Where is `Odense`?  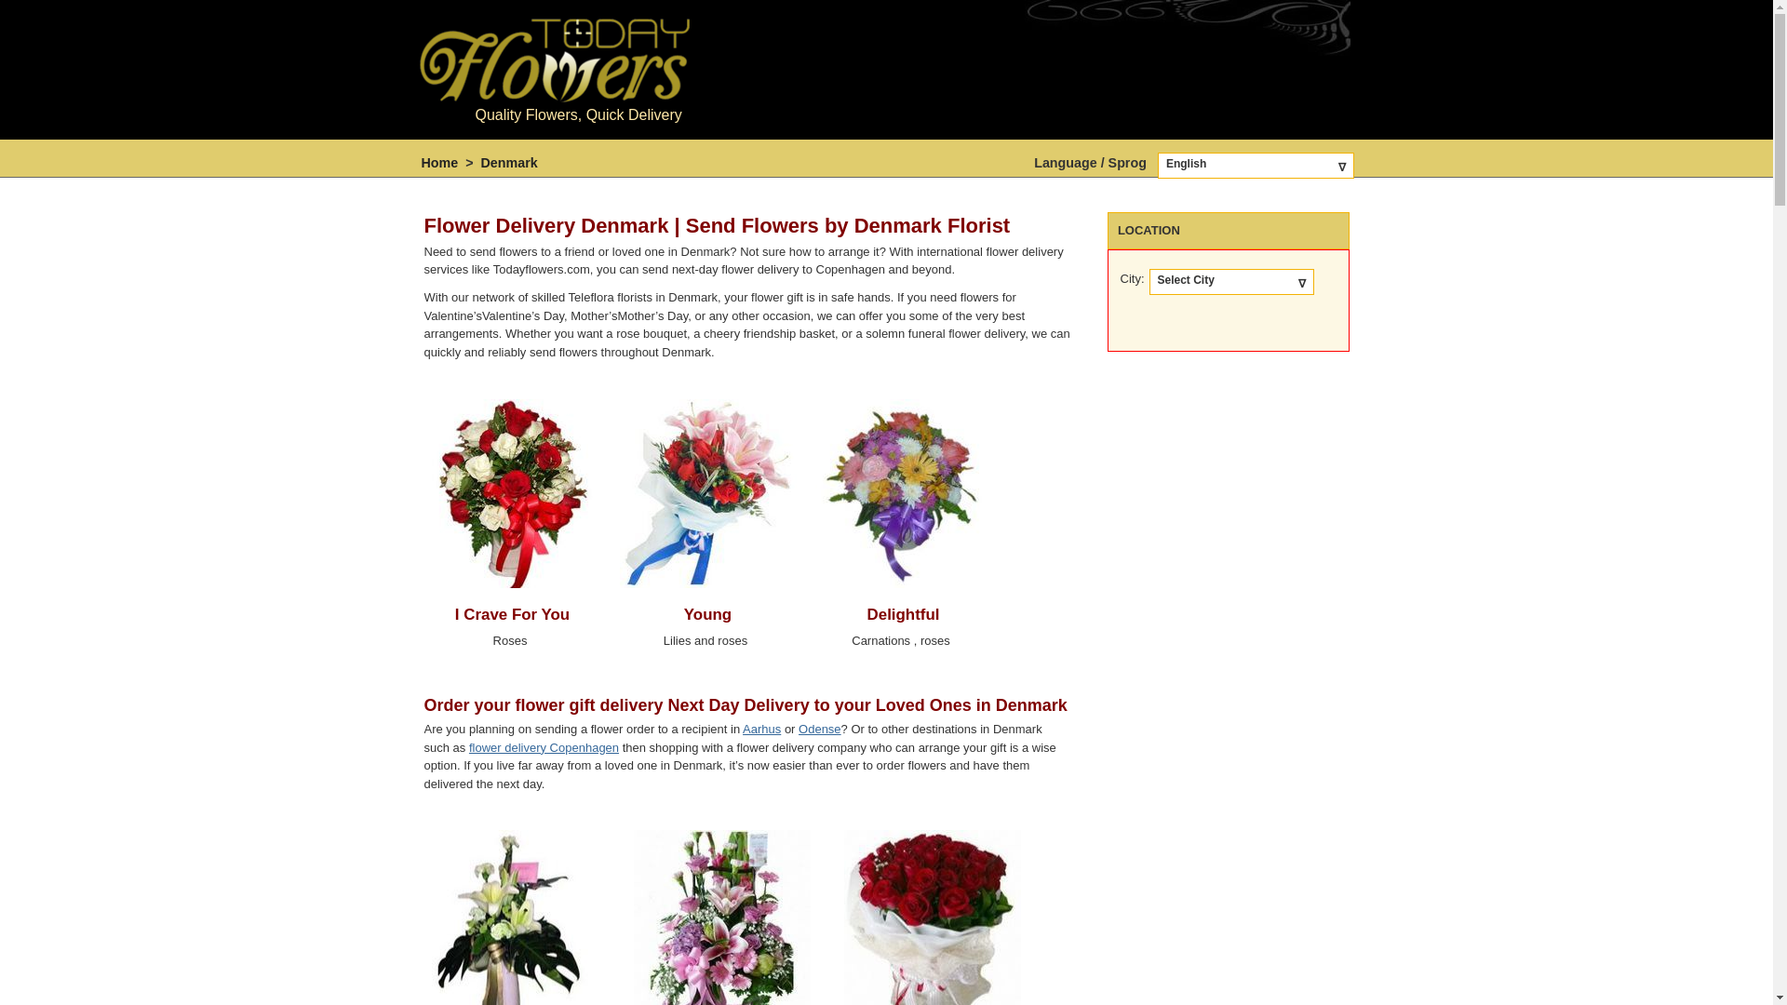 Odense is located at coordinates (820, 729).